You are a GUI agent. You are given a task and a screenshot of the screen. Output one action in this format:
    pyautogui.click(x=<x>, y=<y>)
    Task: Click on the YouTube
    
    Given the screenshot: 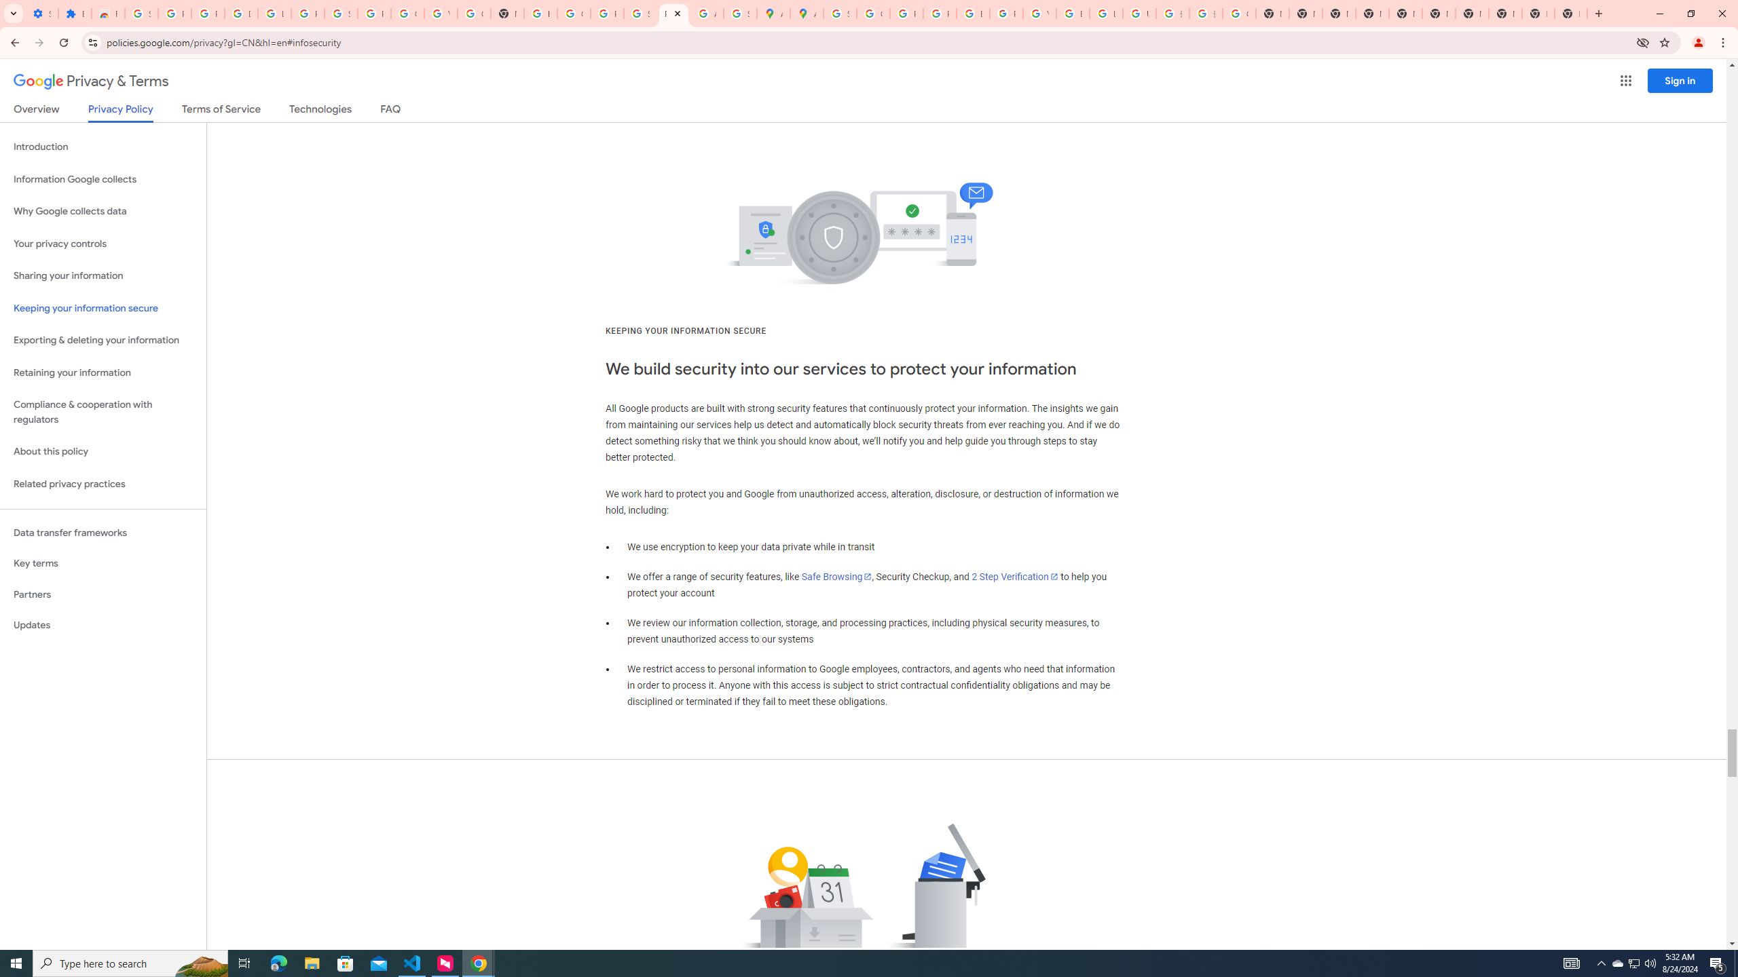 What is the action you would take?
    pyautogui.click(x=1039, y=14)
    